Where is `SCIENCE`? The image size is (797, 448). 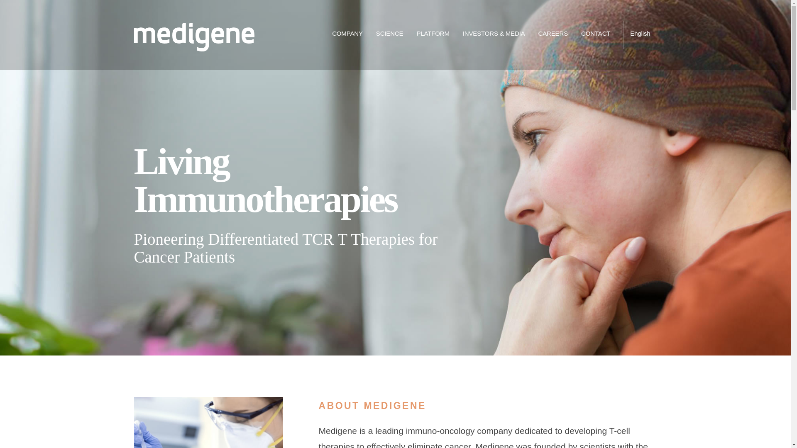
SCIENCE is located at coordinates (390, 35).